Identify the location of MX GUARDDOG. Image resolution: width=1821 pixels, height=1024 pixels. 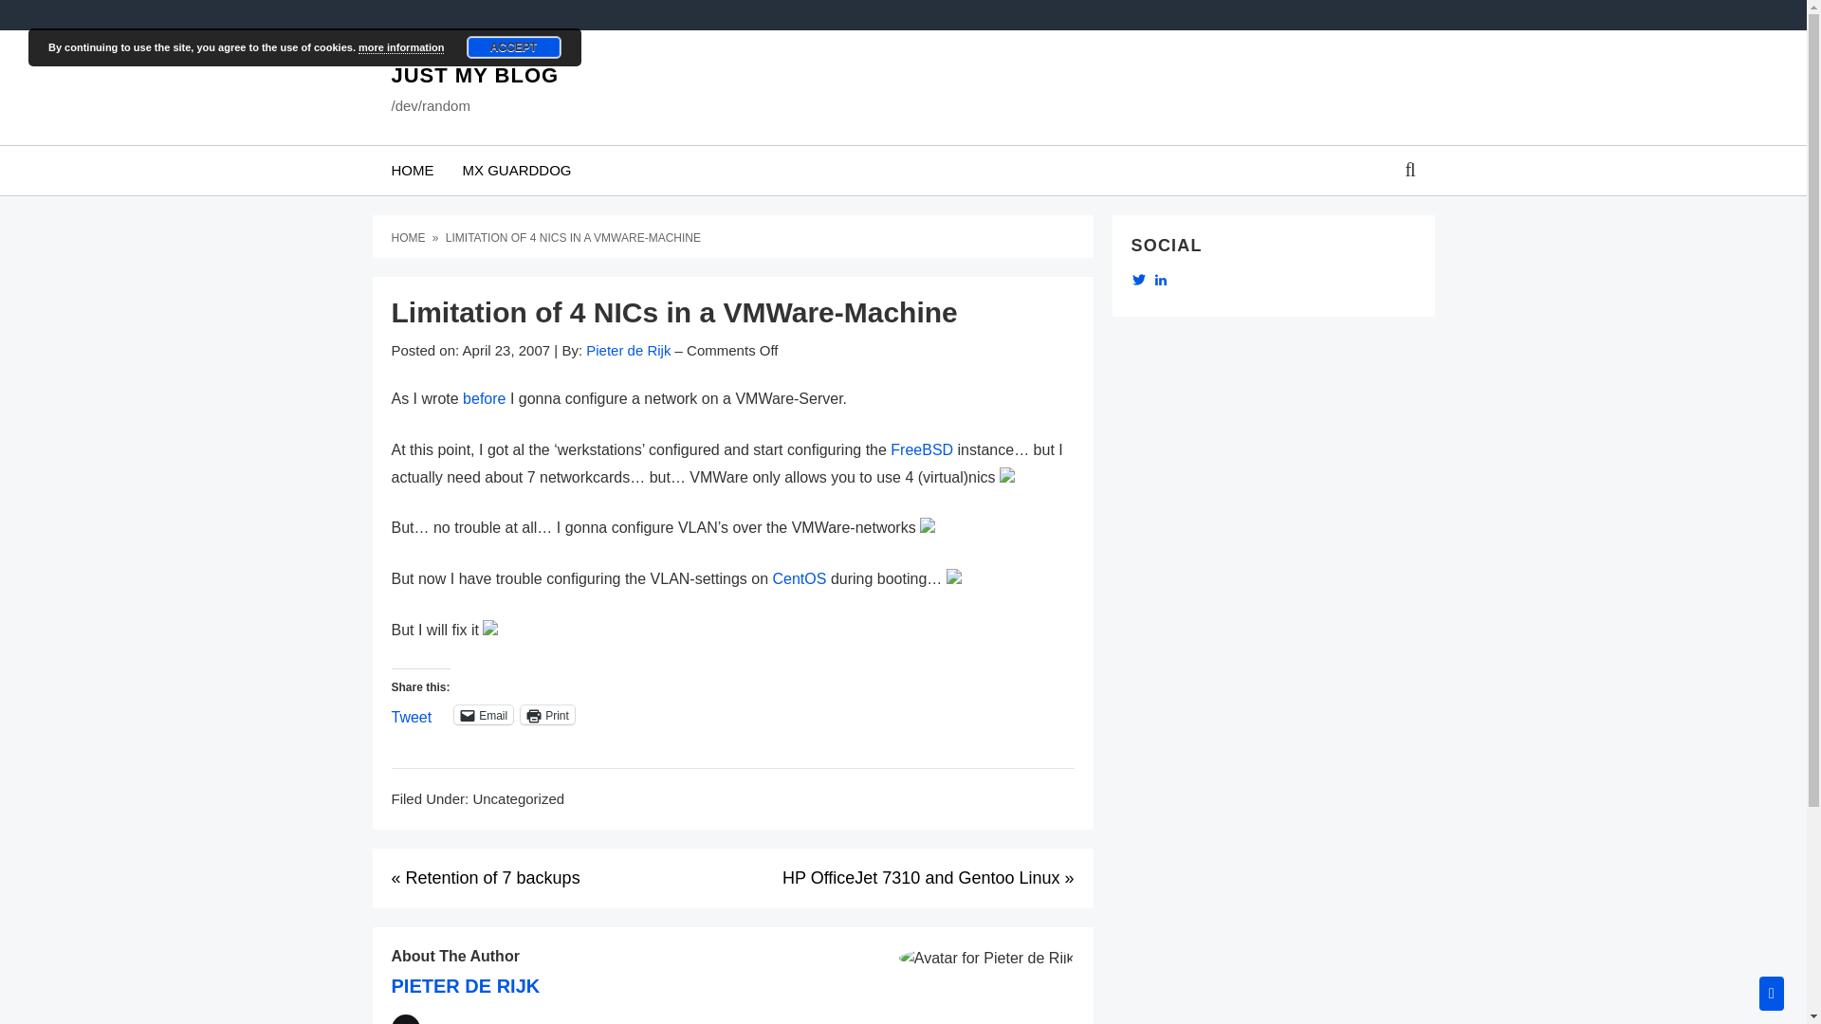
(516, 171).